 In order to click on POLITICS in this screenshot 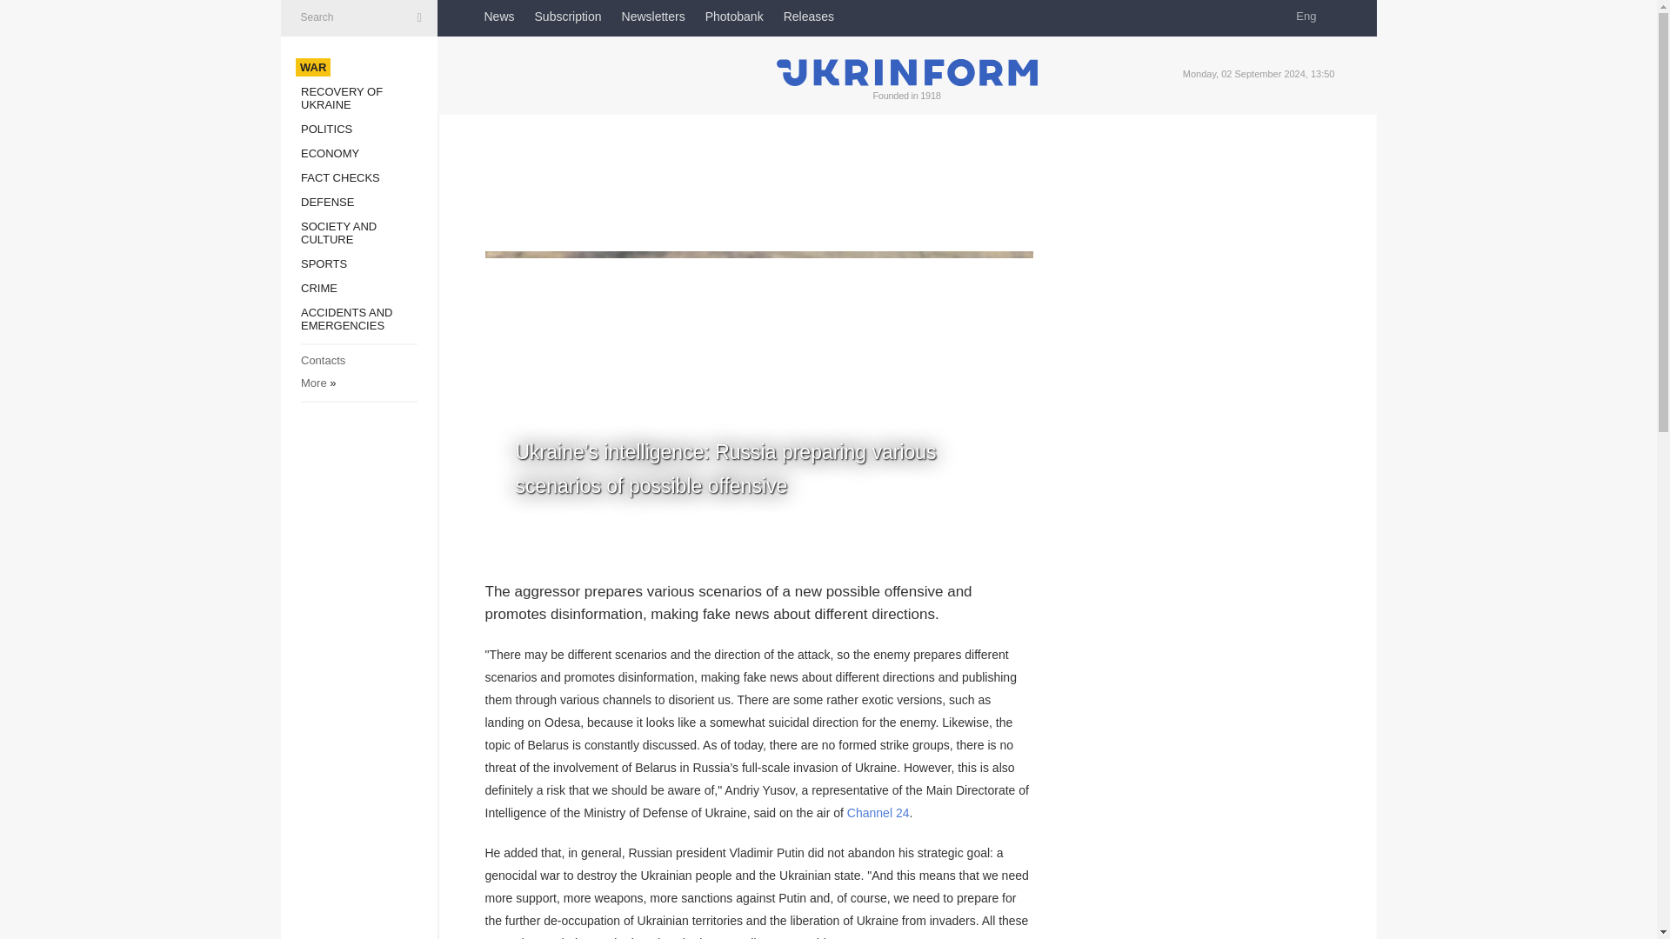, I will do `click(326, 129)`.